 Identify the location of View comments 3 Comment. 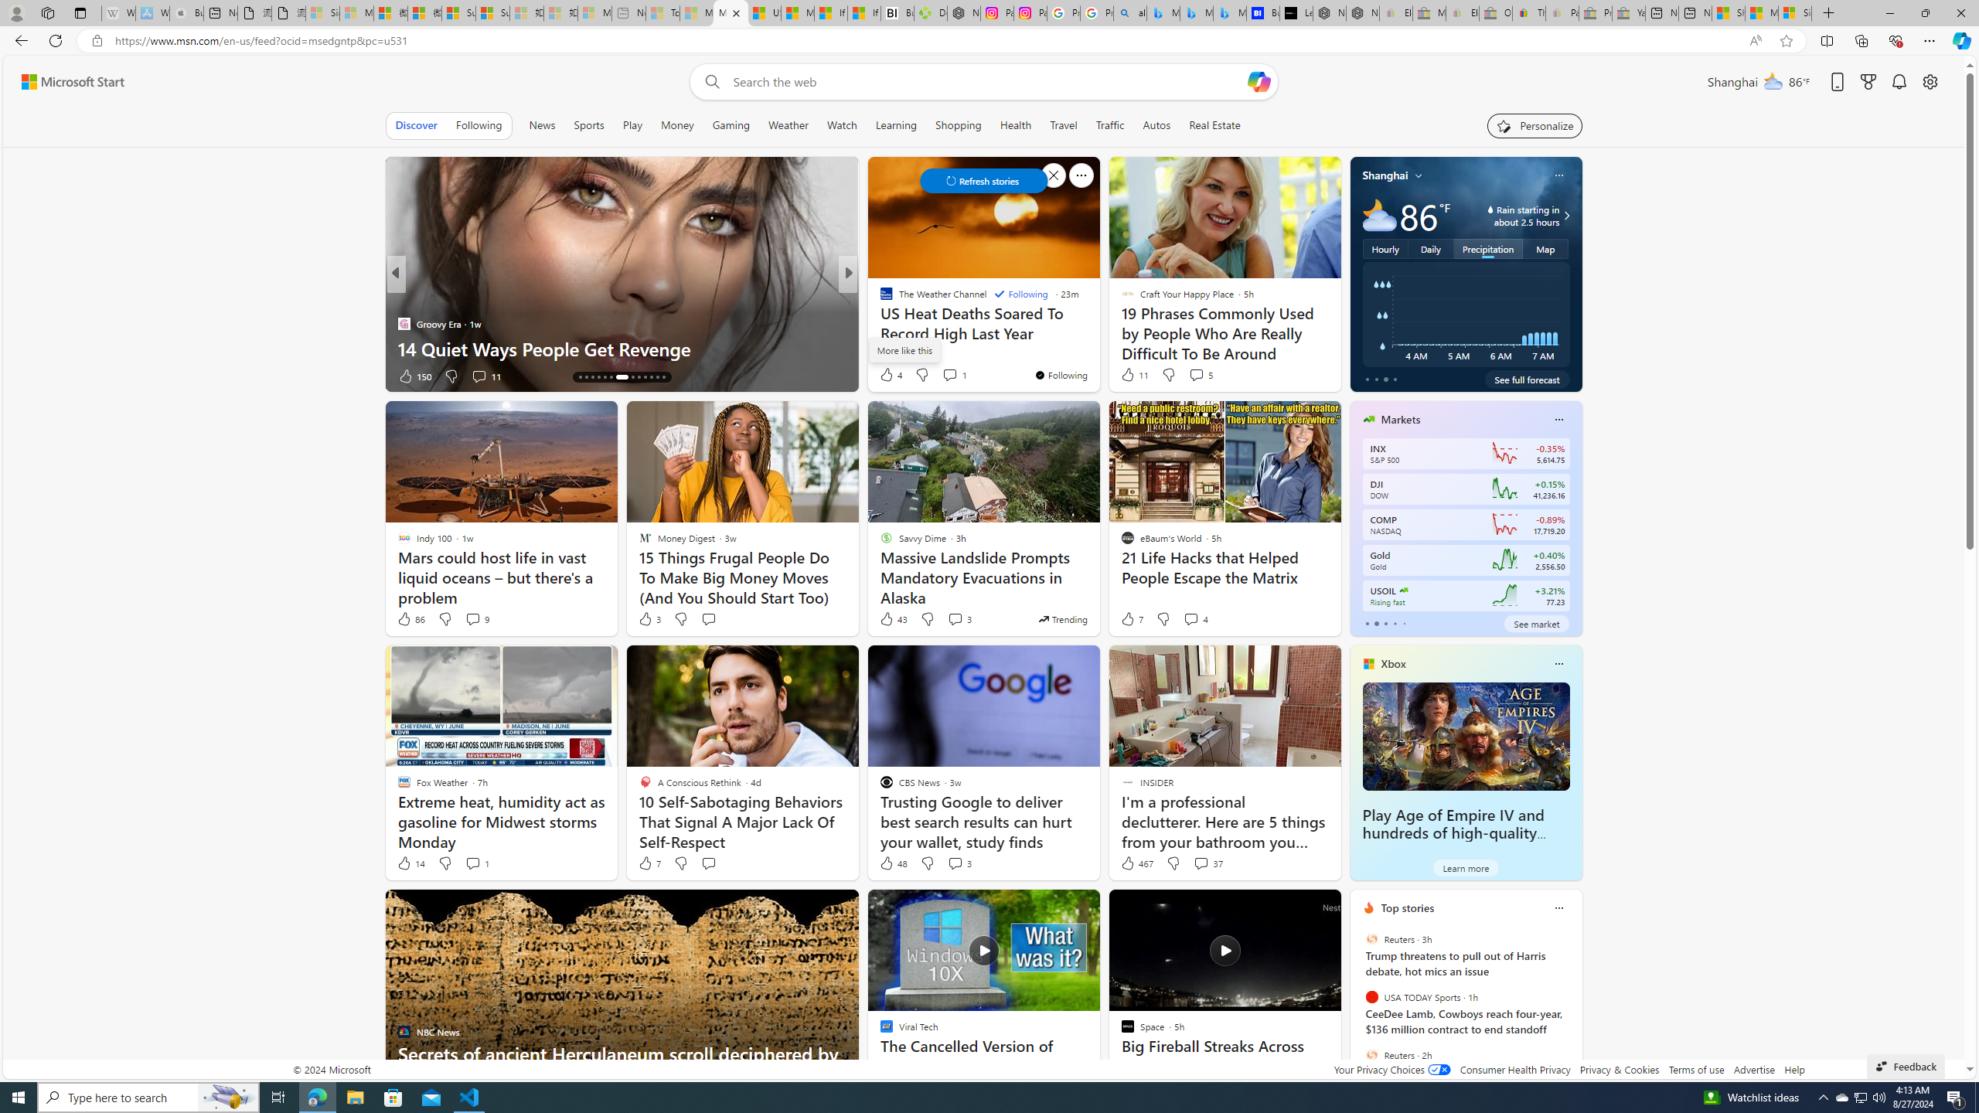
(955, 863).